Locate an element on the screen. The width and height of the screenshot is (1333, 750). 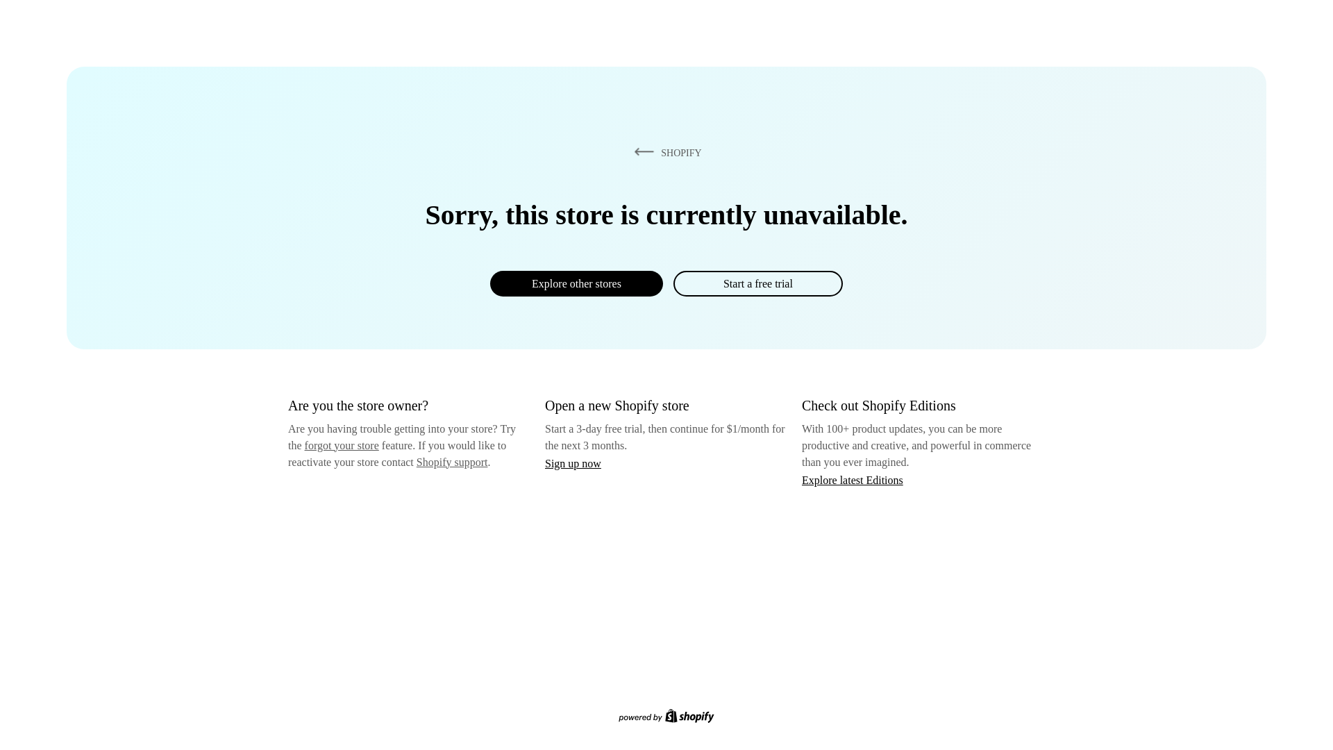
SHOPIFY is located at coordinates (665, 152).